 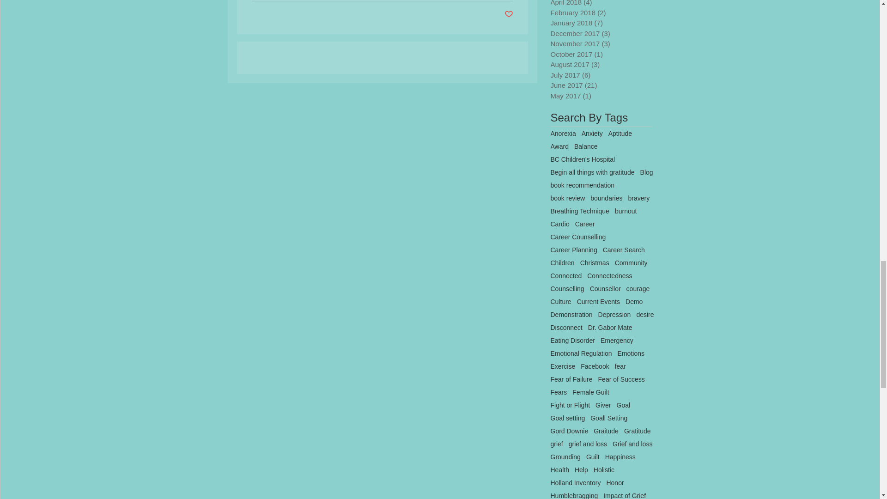 I want to click on Post not marked as liked, so click(x=509, y=14).